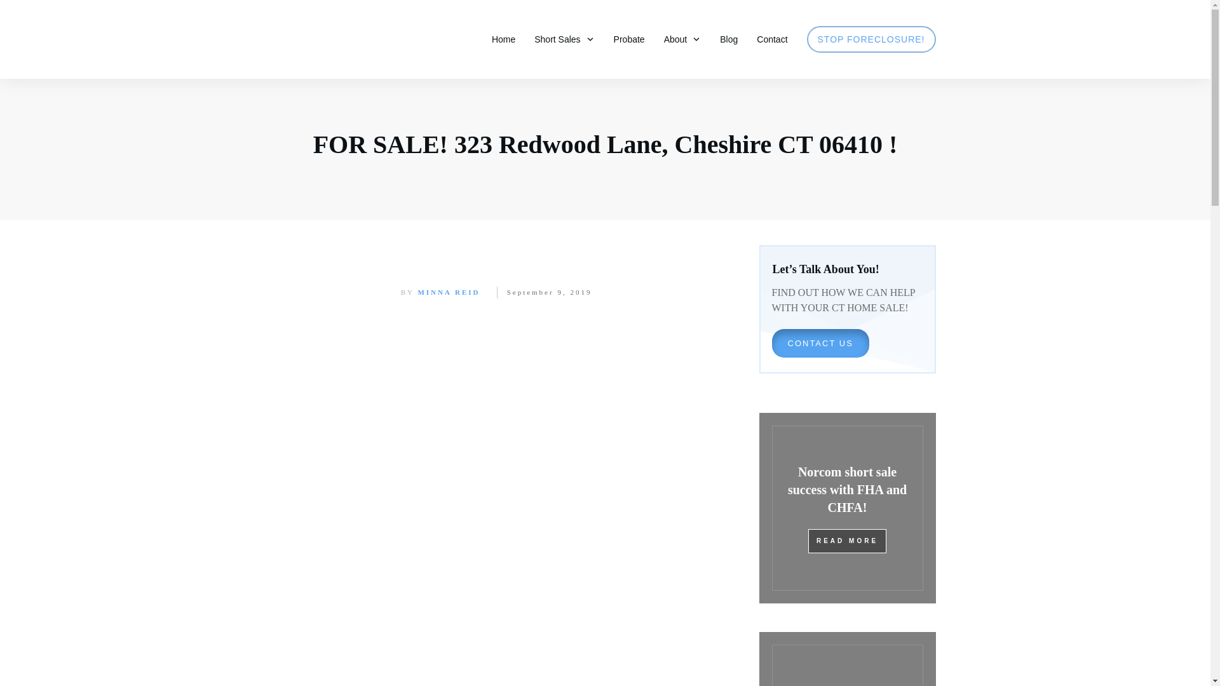 Image resolution: width=1220 pixels, height=686 pixels. What do you see at coordinates (847, 659) in the screenshot?
I see `FHA short sale success with PennyMac!` at bounding box center [847, 659].